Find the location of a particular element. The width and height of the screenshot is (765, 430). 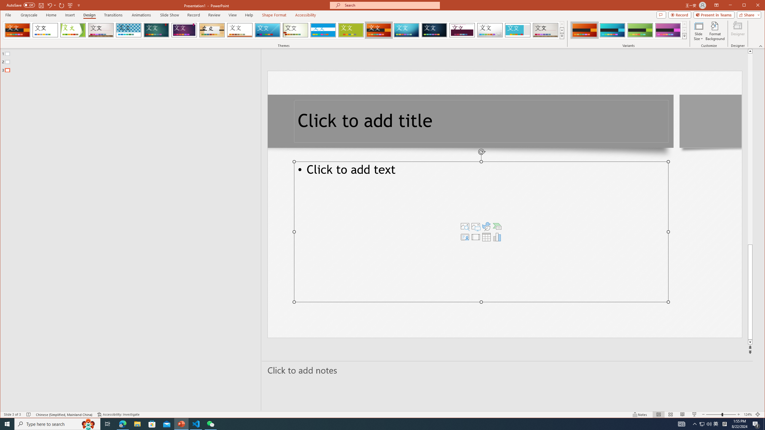

Retrospect is located at coordinates (240, 30).